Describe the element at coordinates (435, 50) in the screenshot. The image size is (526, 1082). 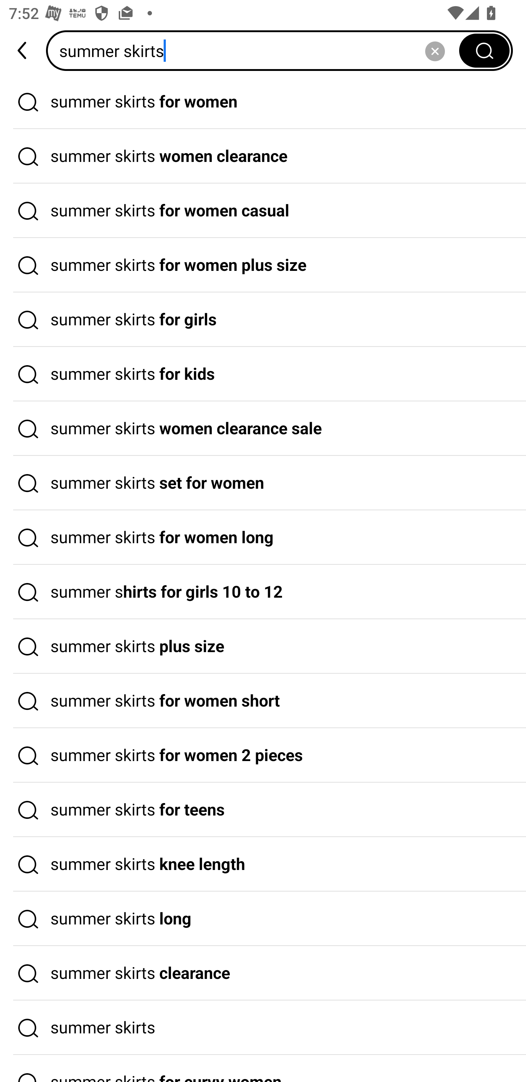
I see `Delete search history` at that location.